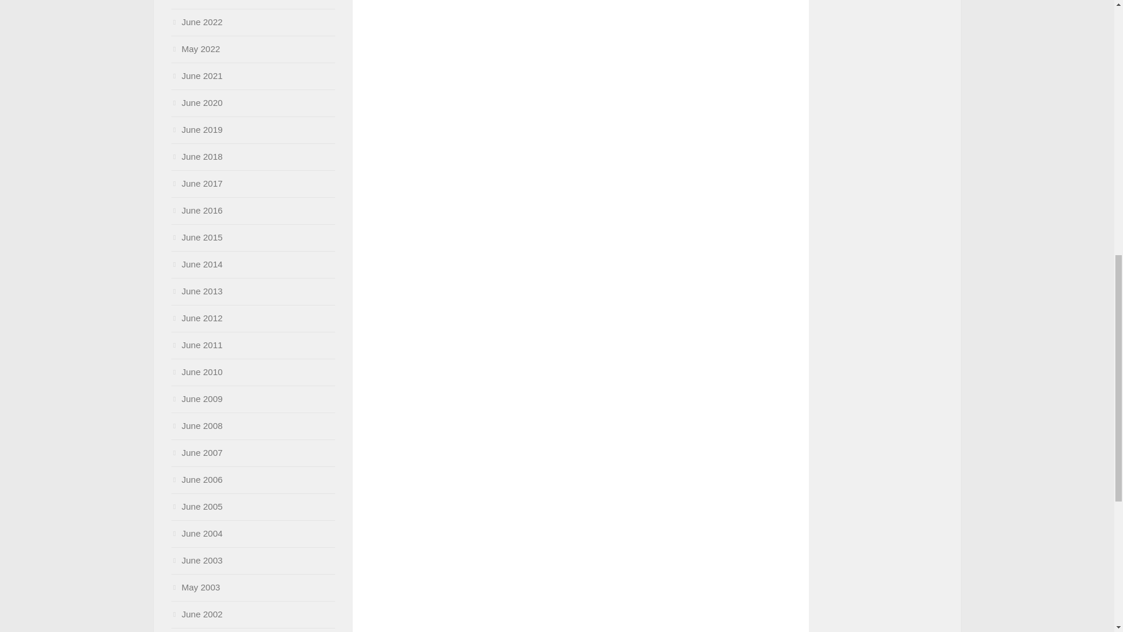 This screenshot has width=1123, height=632. Describe the element at coordinates (197, 399) in the screenshot. I see `June 2009` at that location.